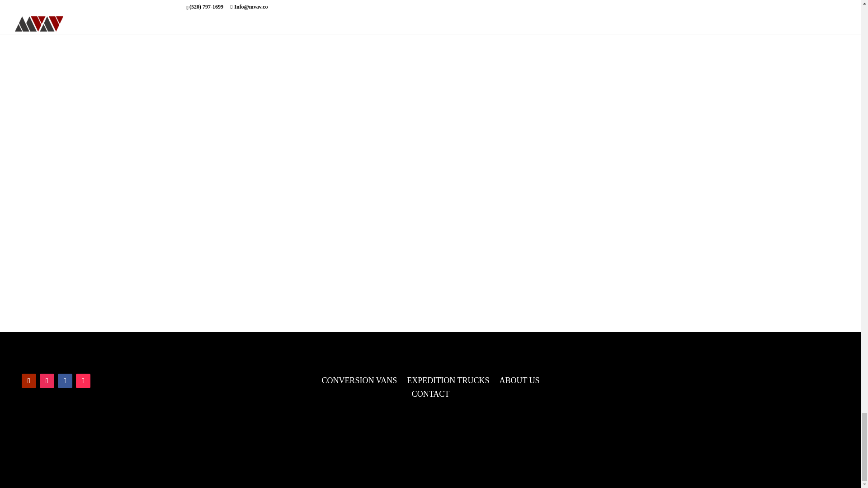 The height and width of the screenshot is (488, 868). What do you see at coordinates (83, 380) in the screenshot?
I see `Follow on TikTok` at bounding box center [83, 380].